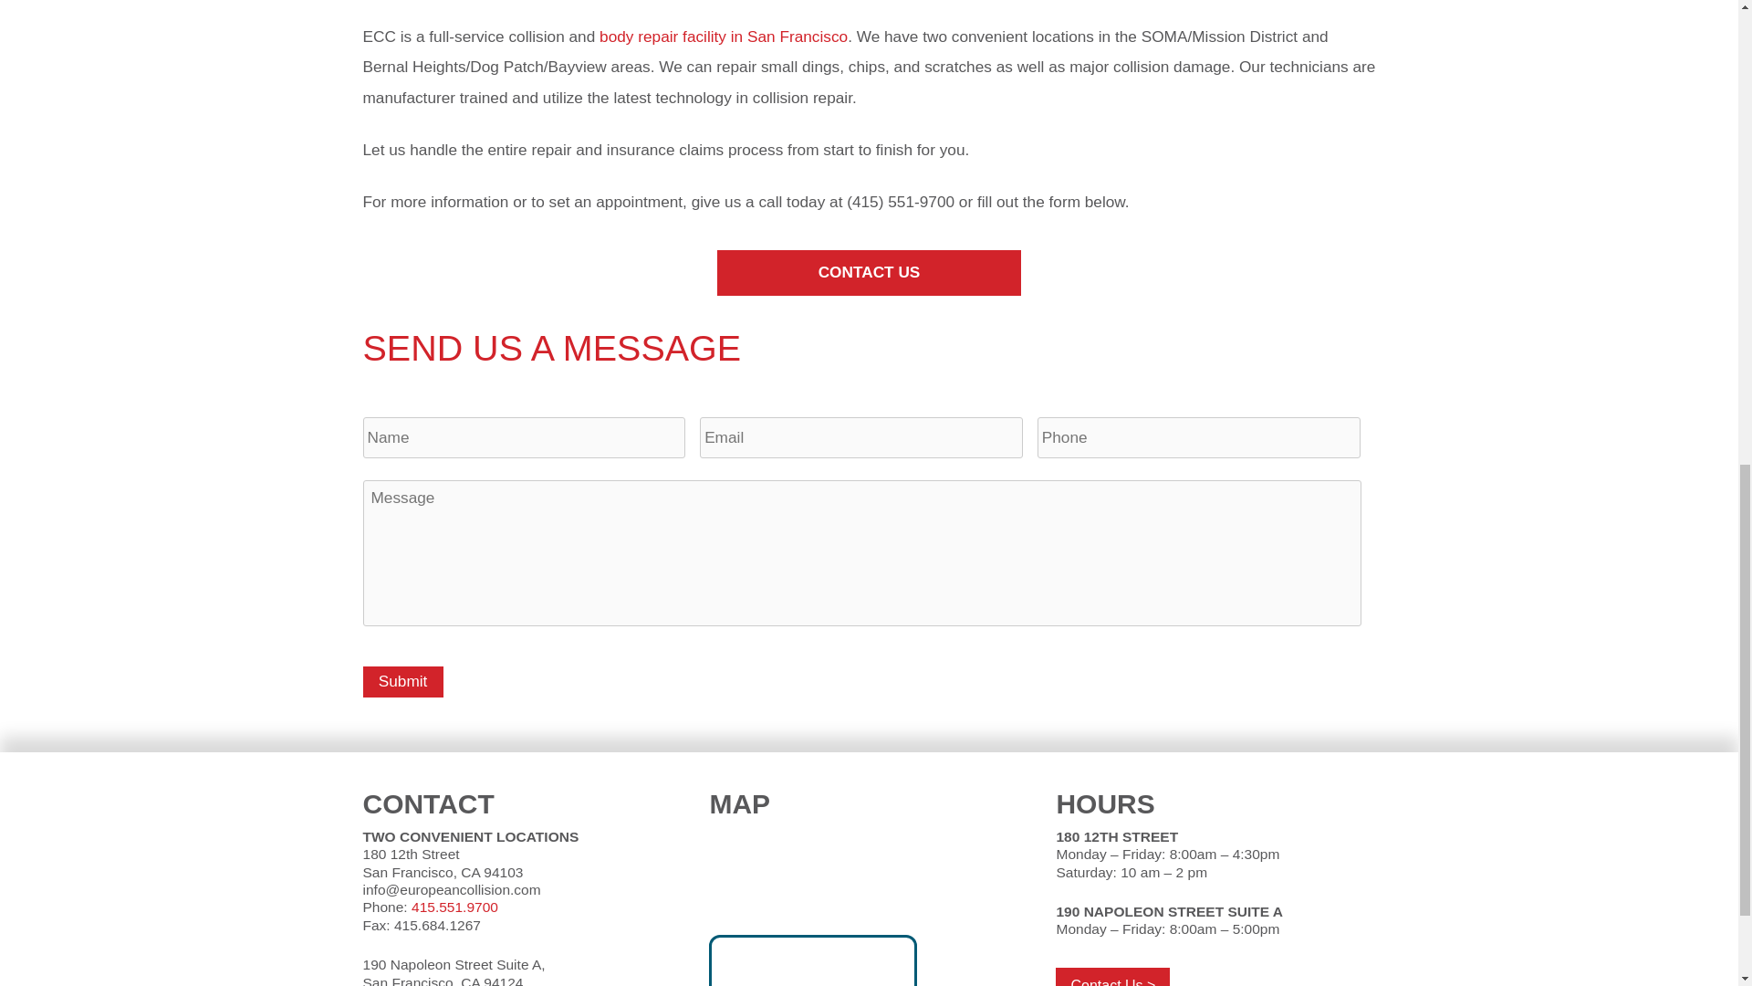 This screenshot has width=1752, height=986. Describe the element at coordinates (454, 907) in the screenshot. I see `415.551.9700` at that location.